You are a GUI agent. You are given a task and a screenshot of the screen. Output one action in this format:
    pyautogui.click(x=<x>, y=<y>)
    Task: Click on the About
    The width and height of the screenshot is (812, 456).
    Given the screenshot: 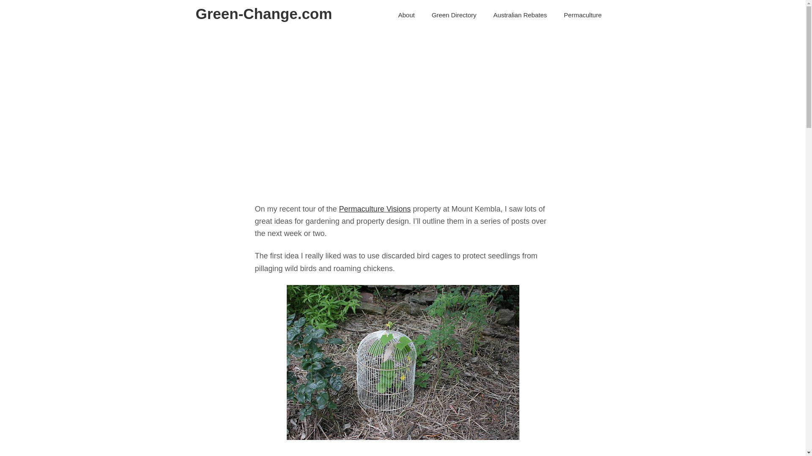 What is the action you would take?
    pyautogui.click(x=406, y=15)
    